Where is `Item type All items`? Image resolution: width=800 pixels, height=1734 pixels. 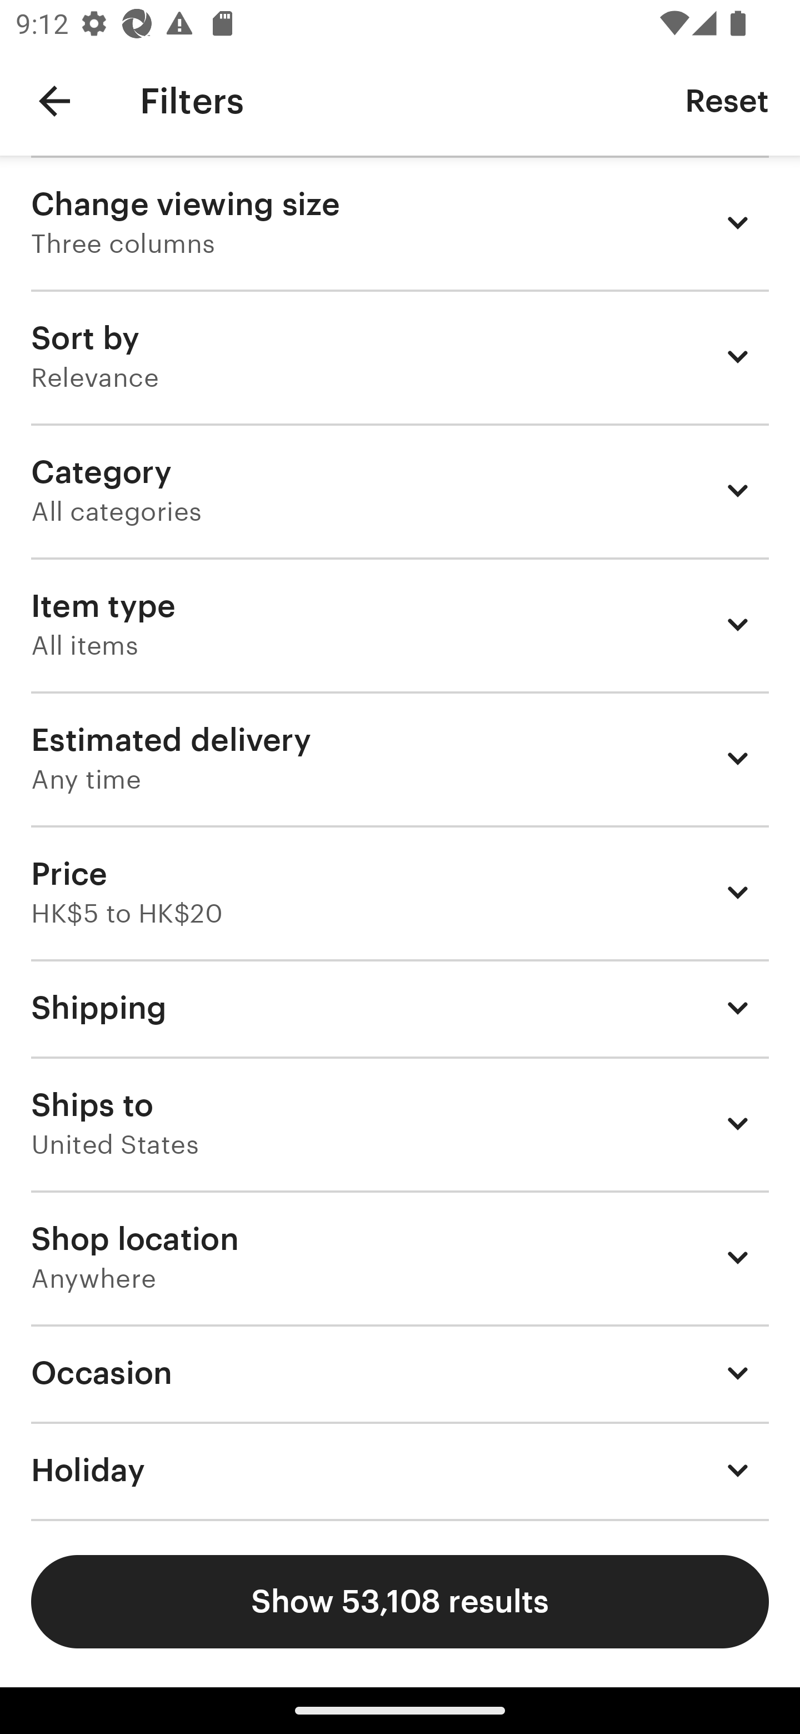 Item type All items is located at coordinates (400, 624).